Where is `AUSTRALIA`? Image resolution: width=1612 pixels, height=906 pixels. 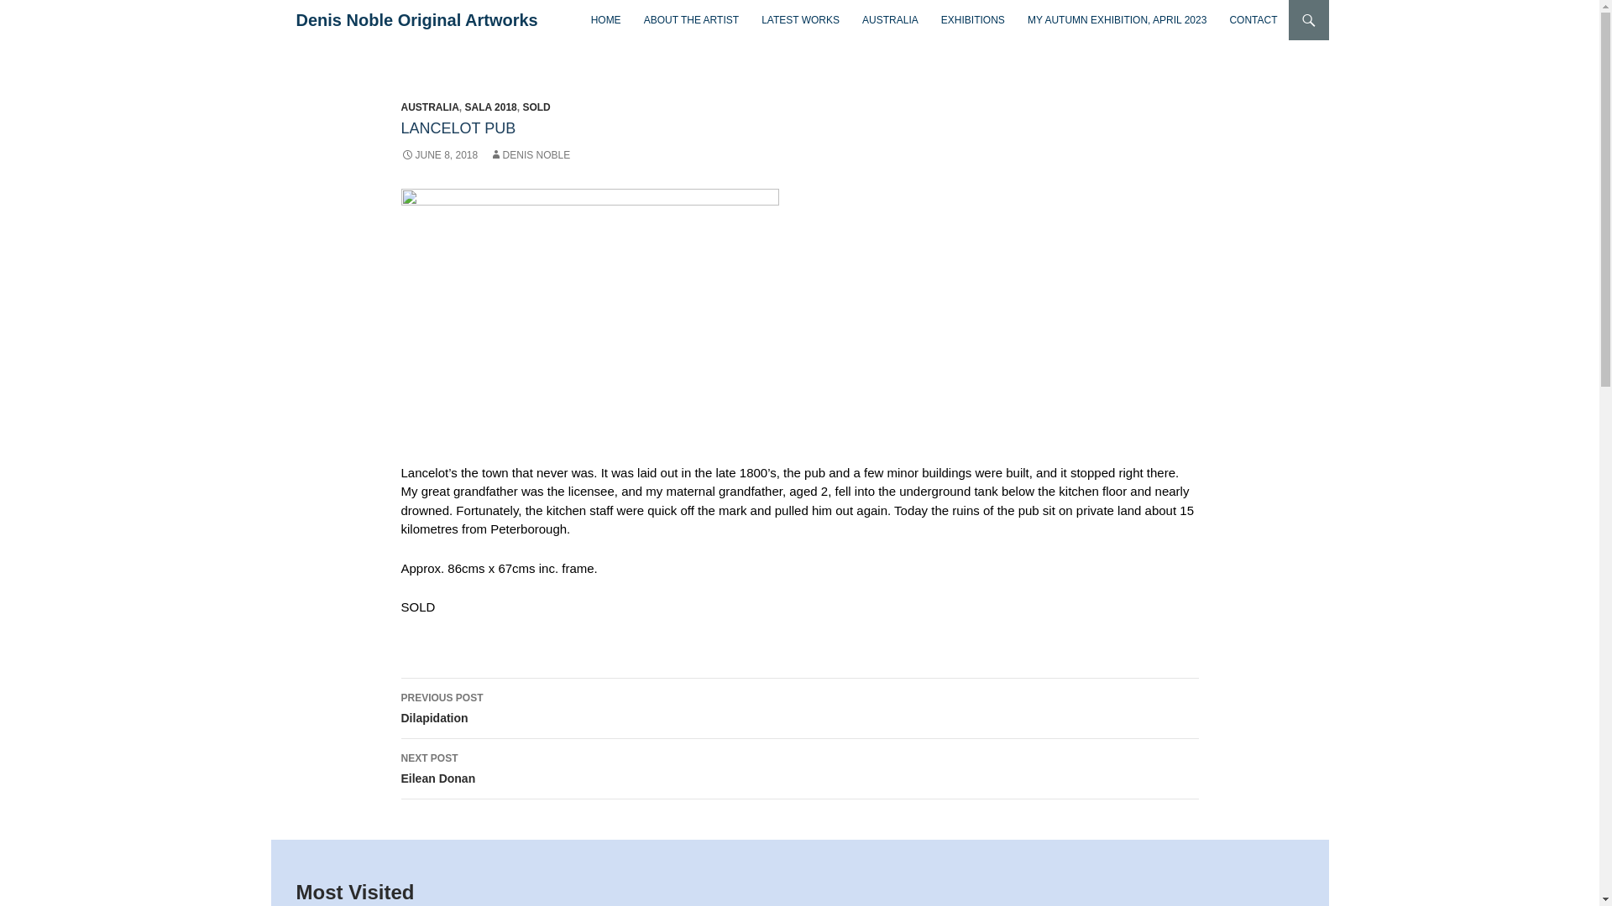 AUSTRALIA is located at coordinates (890, 20).